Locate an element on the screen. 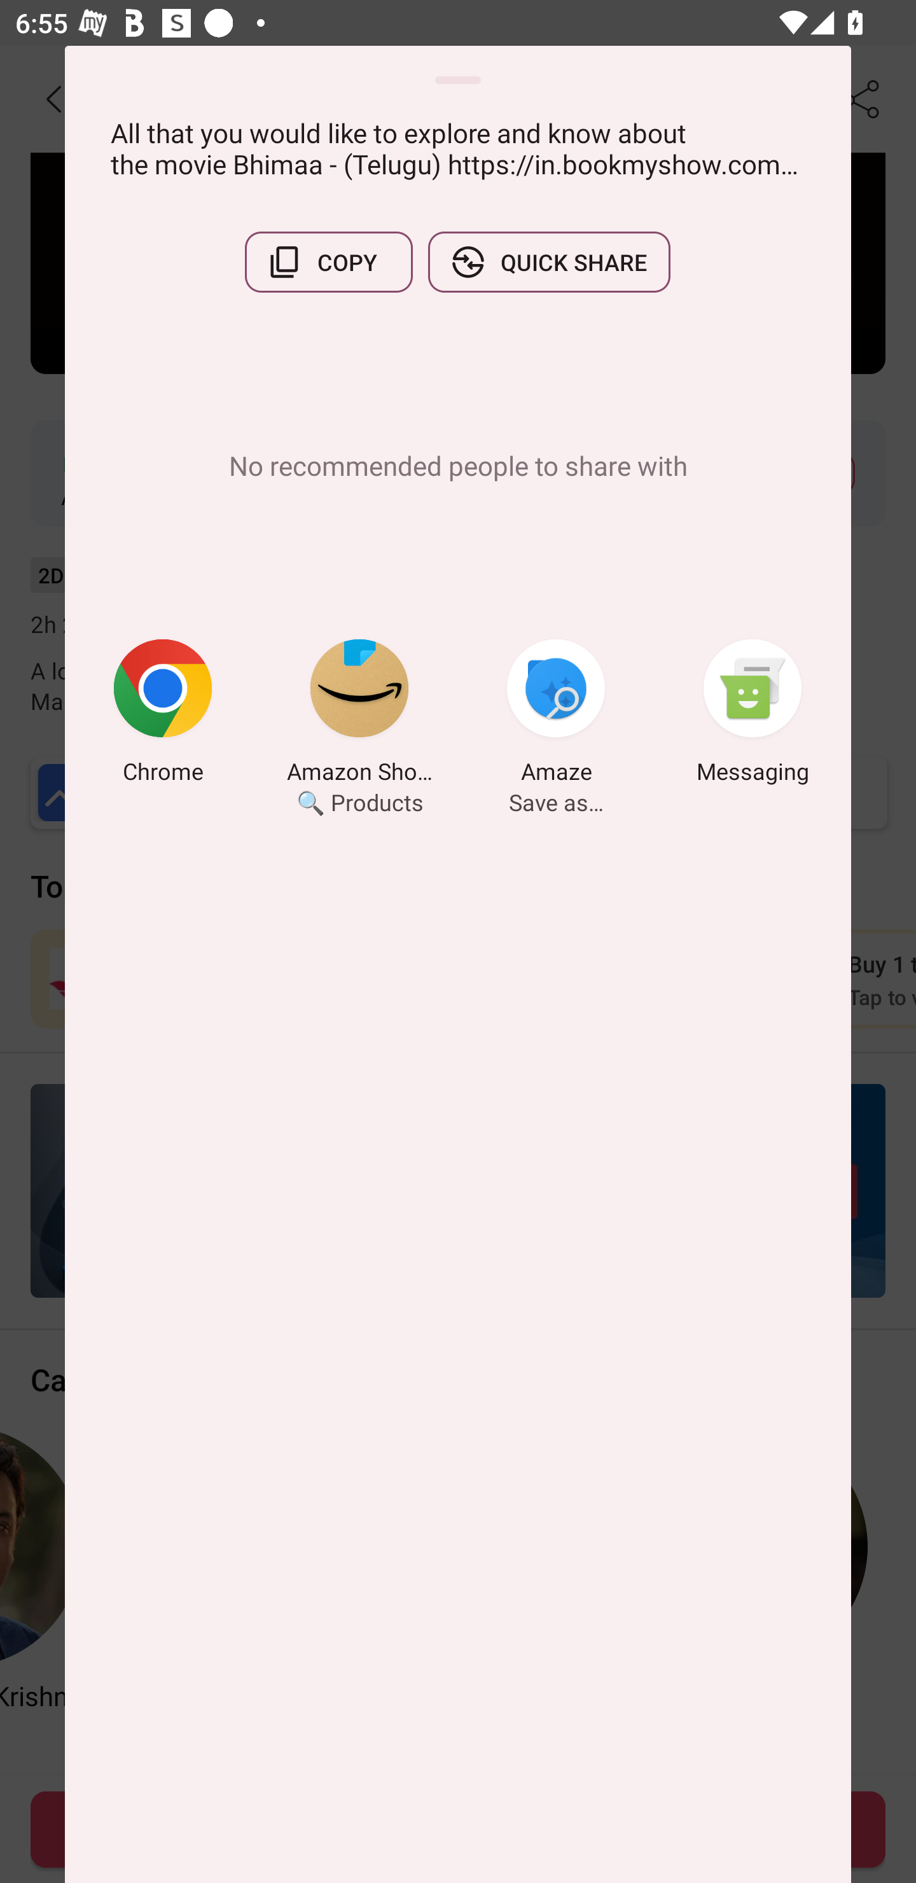  QUICK SHARE is located at coordinates (549, 262).